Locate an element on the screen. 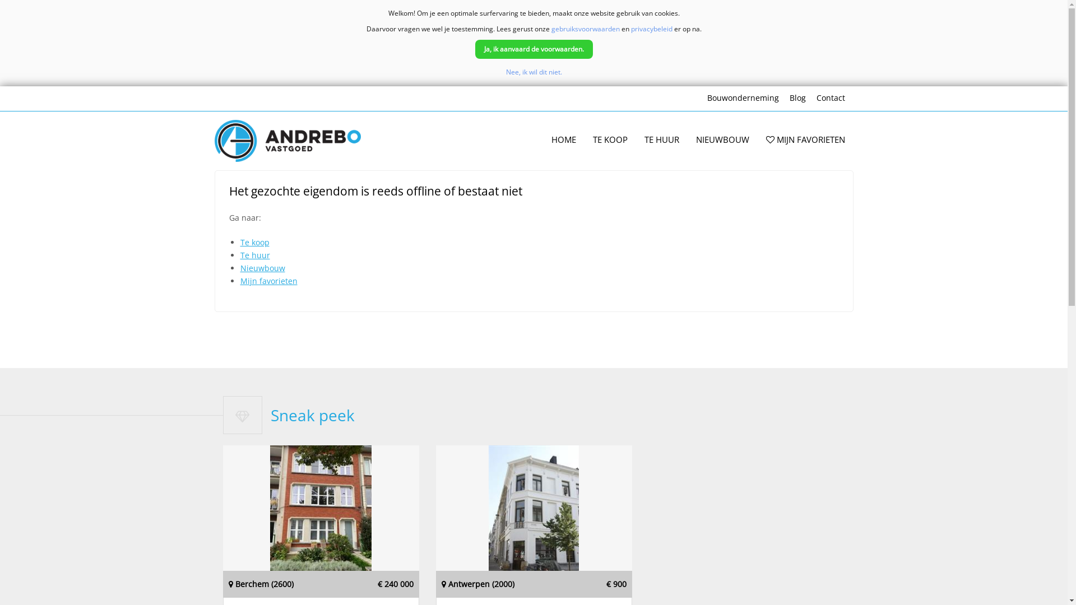 The height and width of the screenshot is (605, 1076). Contact is located at coordinates (831, 99).